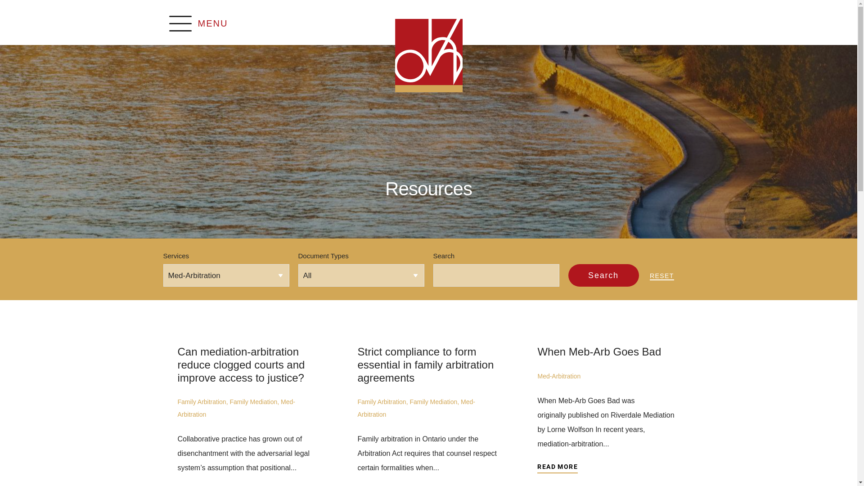 The height and width of the screenshot is (486, 864). Describe the element at coordinates (253, 402) in the screenshot. I see `Family Mediation` at that location.